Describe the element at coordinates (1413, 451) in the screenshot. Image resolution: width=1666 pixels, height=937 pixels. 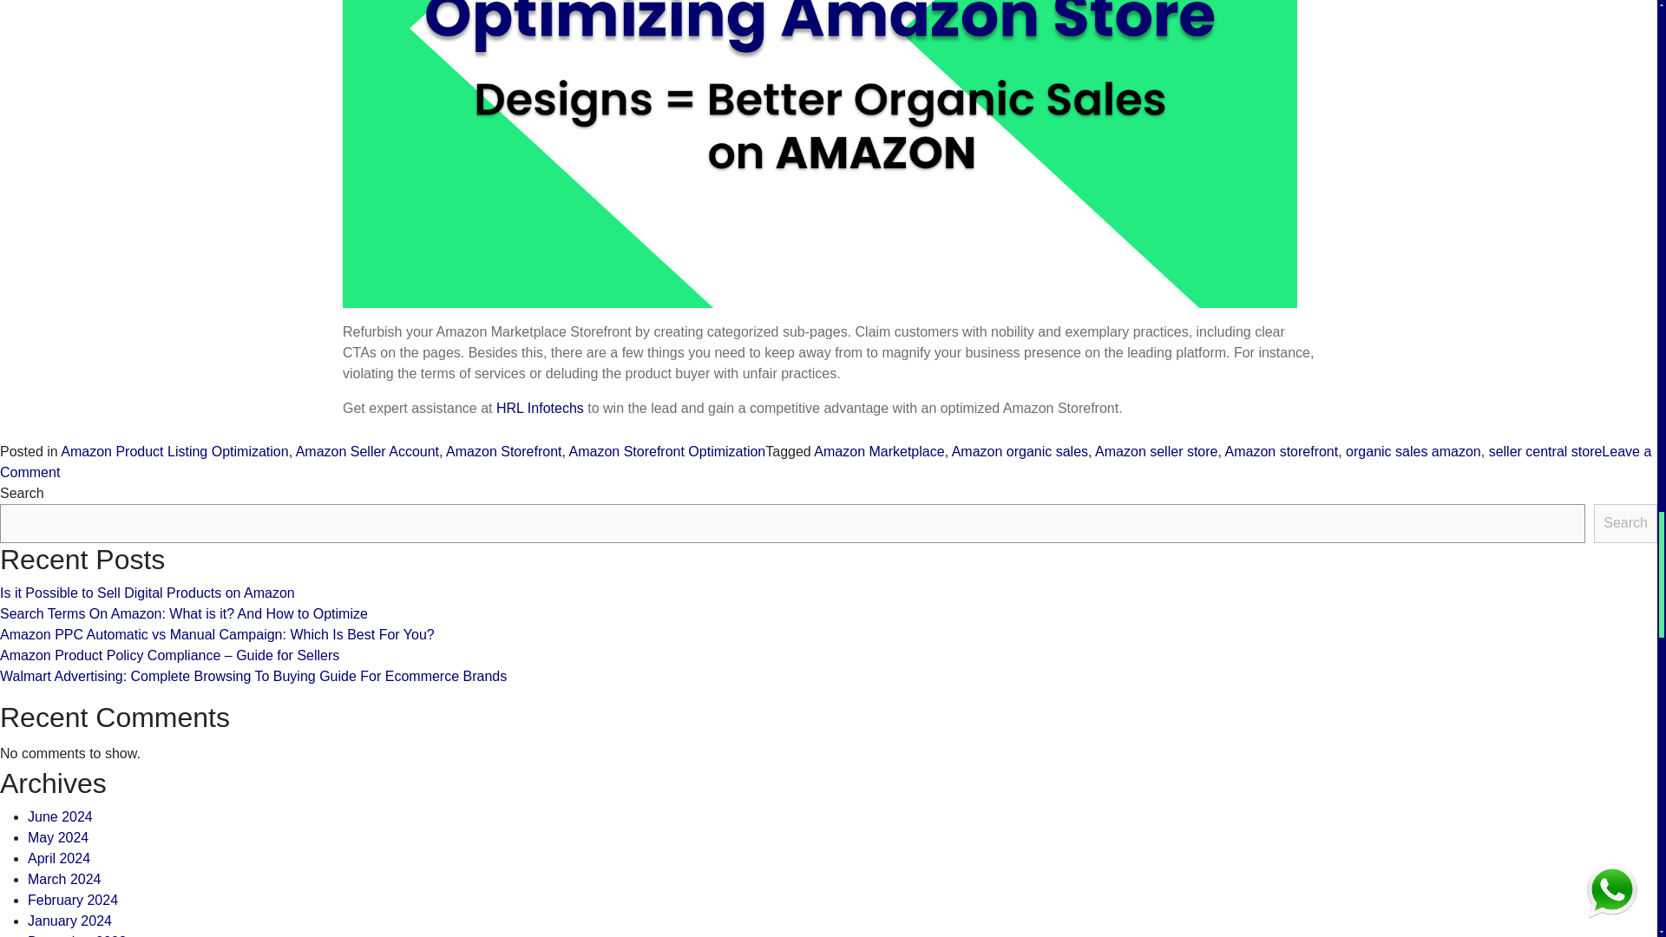
I see `organic sales amazon` at that location.